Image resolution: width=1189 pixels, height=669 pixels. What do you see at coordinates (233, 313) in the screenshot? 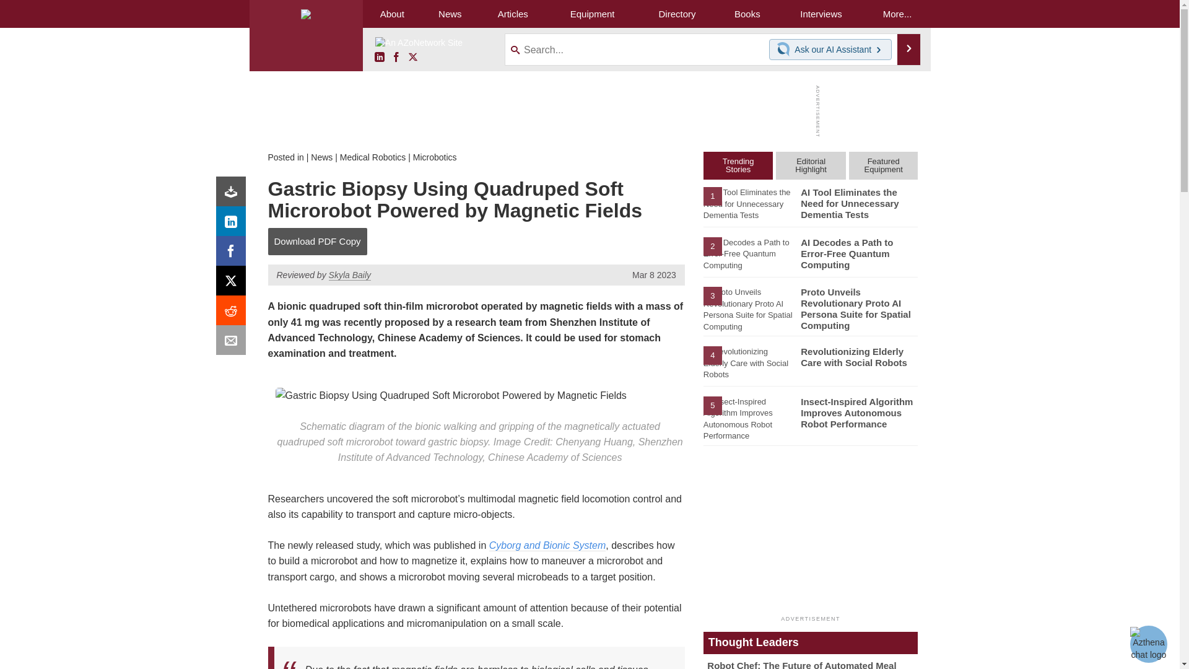
I see `Reddit` at bounding box center [233, 313].